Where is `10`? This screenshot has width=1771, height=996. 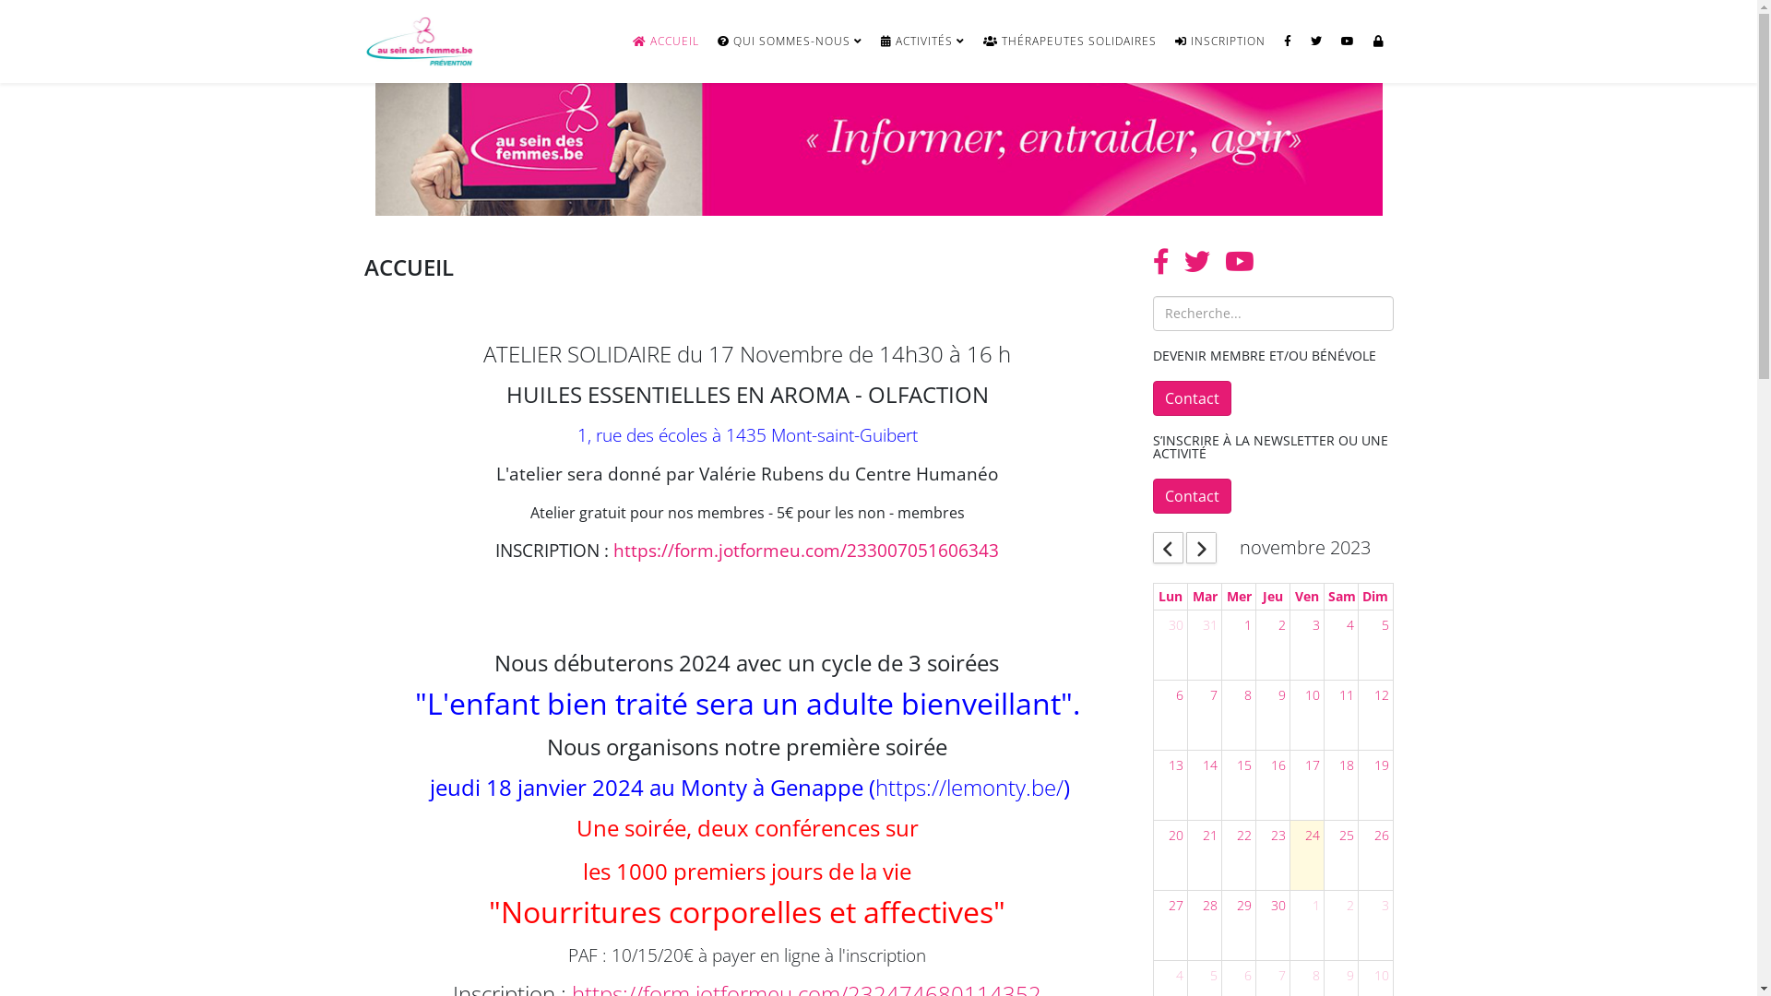
10 is located at coordinates (1313, 695).